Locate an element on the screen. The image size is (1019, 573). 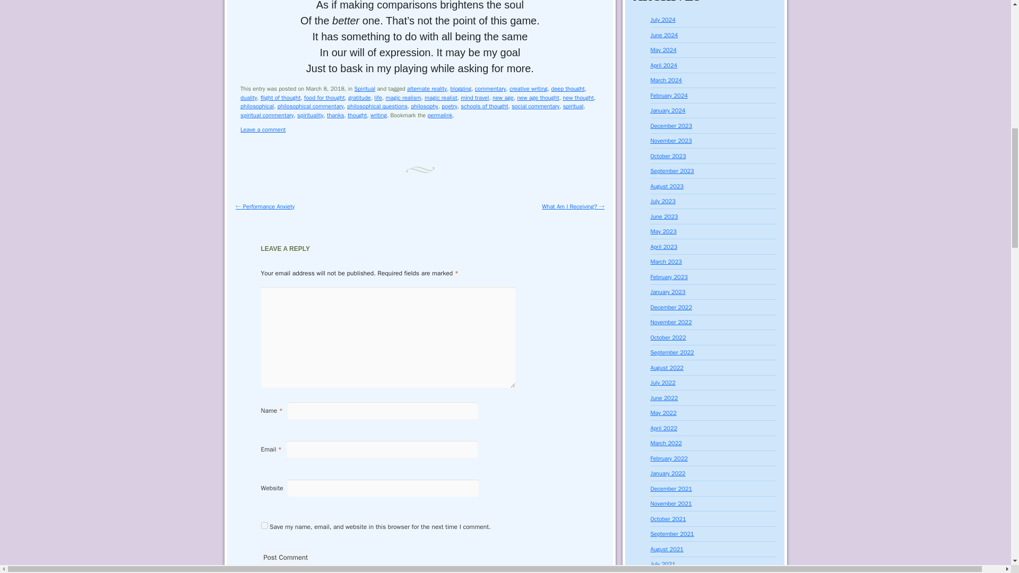
Spiritual is located at coordinates (365, 88).